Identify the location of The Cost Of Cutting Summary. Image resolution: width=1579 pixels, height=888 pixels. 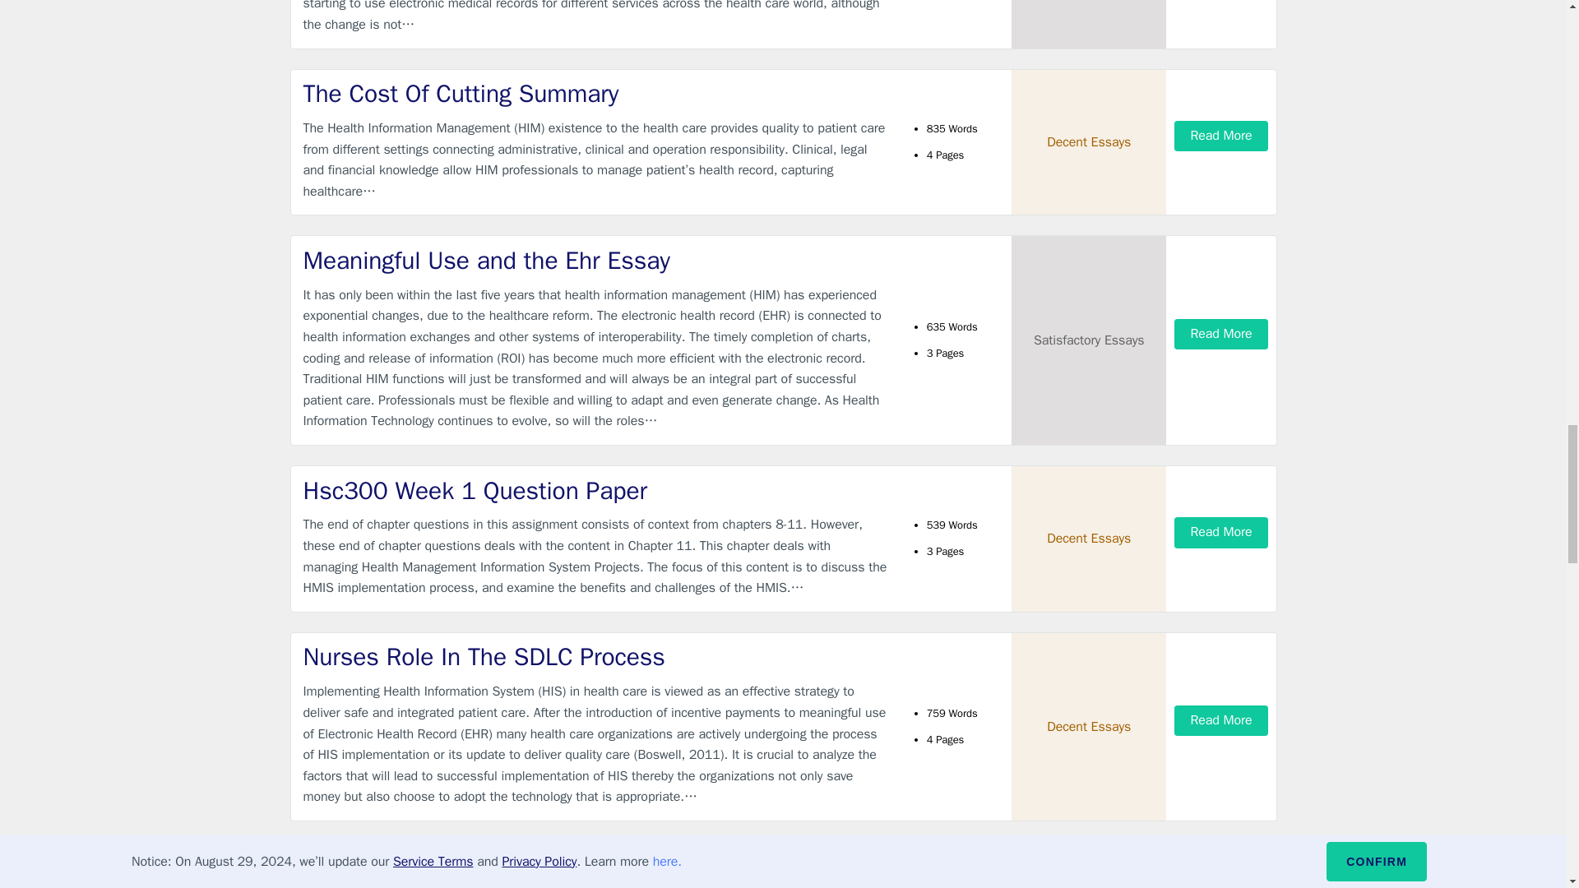
(595, 94).